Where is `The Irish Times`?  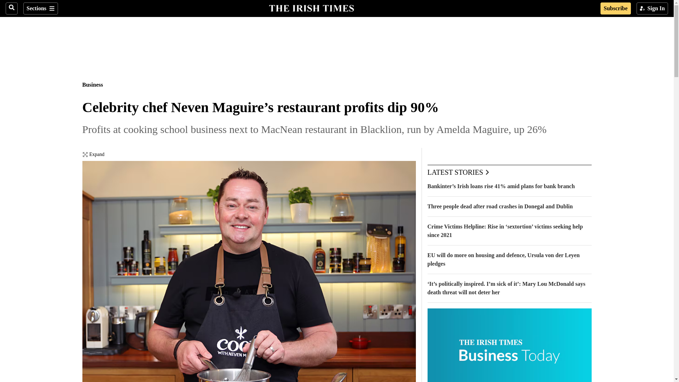 The Irish Times is located at coordinates (311, 7).